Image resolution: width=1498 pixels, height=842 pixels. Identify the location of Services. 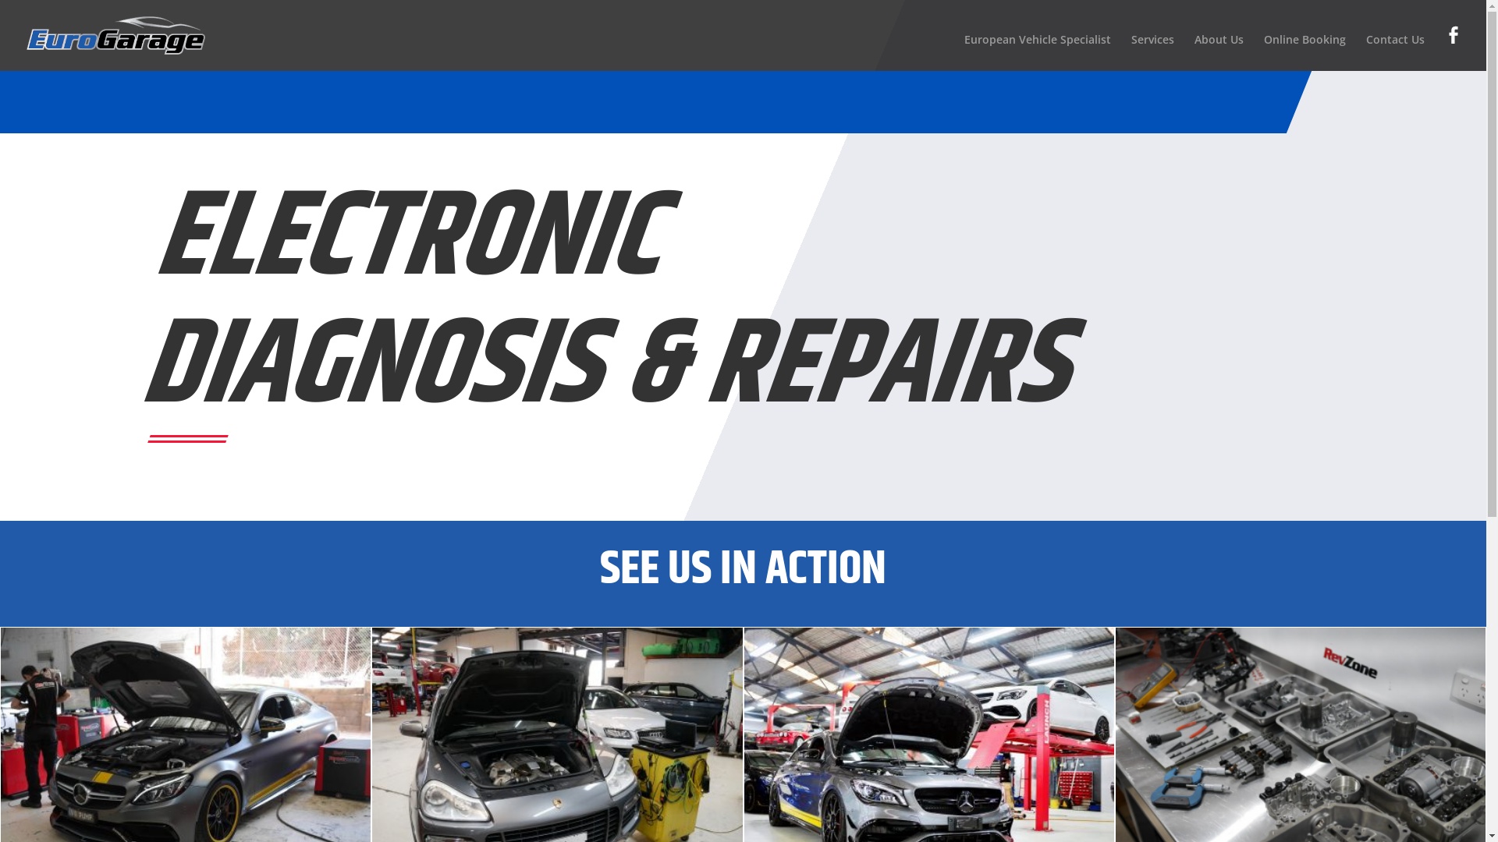
(1153, 53).